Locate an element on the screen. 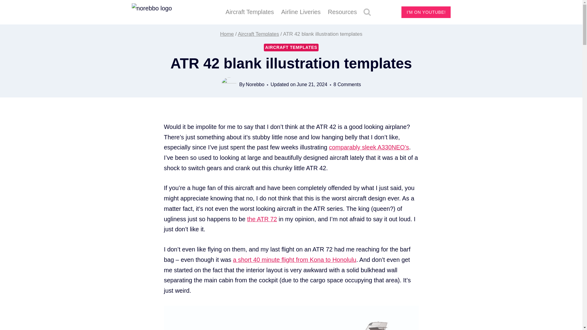 The width and height of the screenshot is (587, 330). Aircraft Templates is located at coordinates (249, 12).